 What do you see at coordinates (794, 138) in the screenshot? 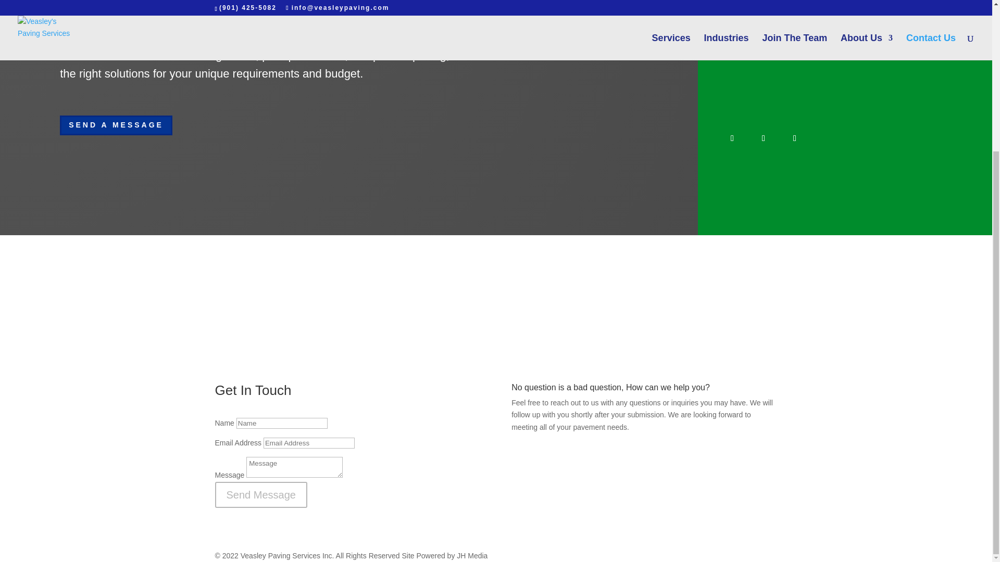
I see `Follow on LinkedIn` at bounding box center [794, 138].